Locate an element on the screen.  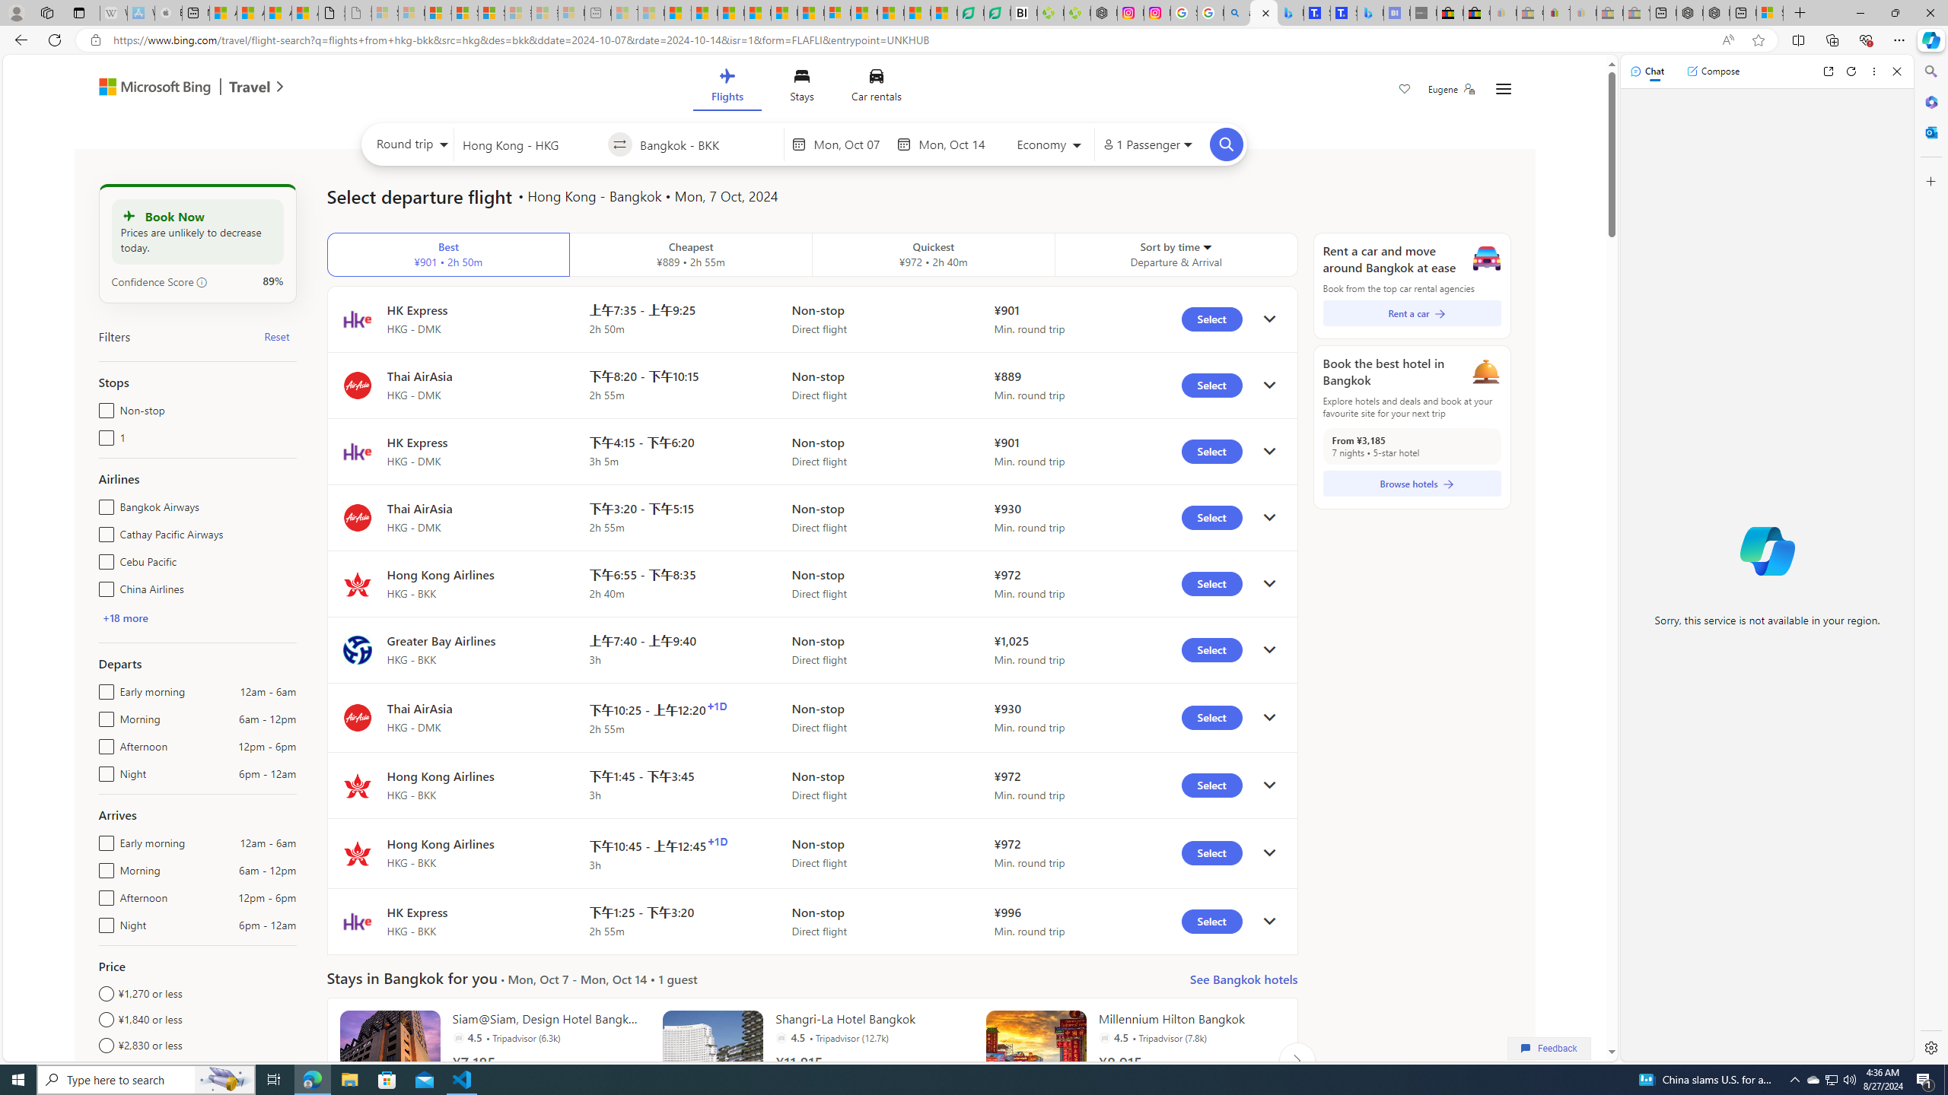
Rent a car is located at coordinates (1412, 313).